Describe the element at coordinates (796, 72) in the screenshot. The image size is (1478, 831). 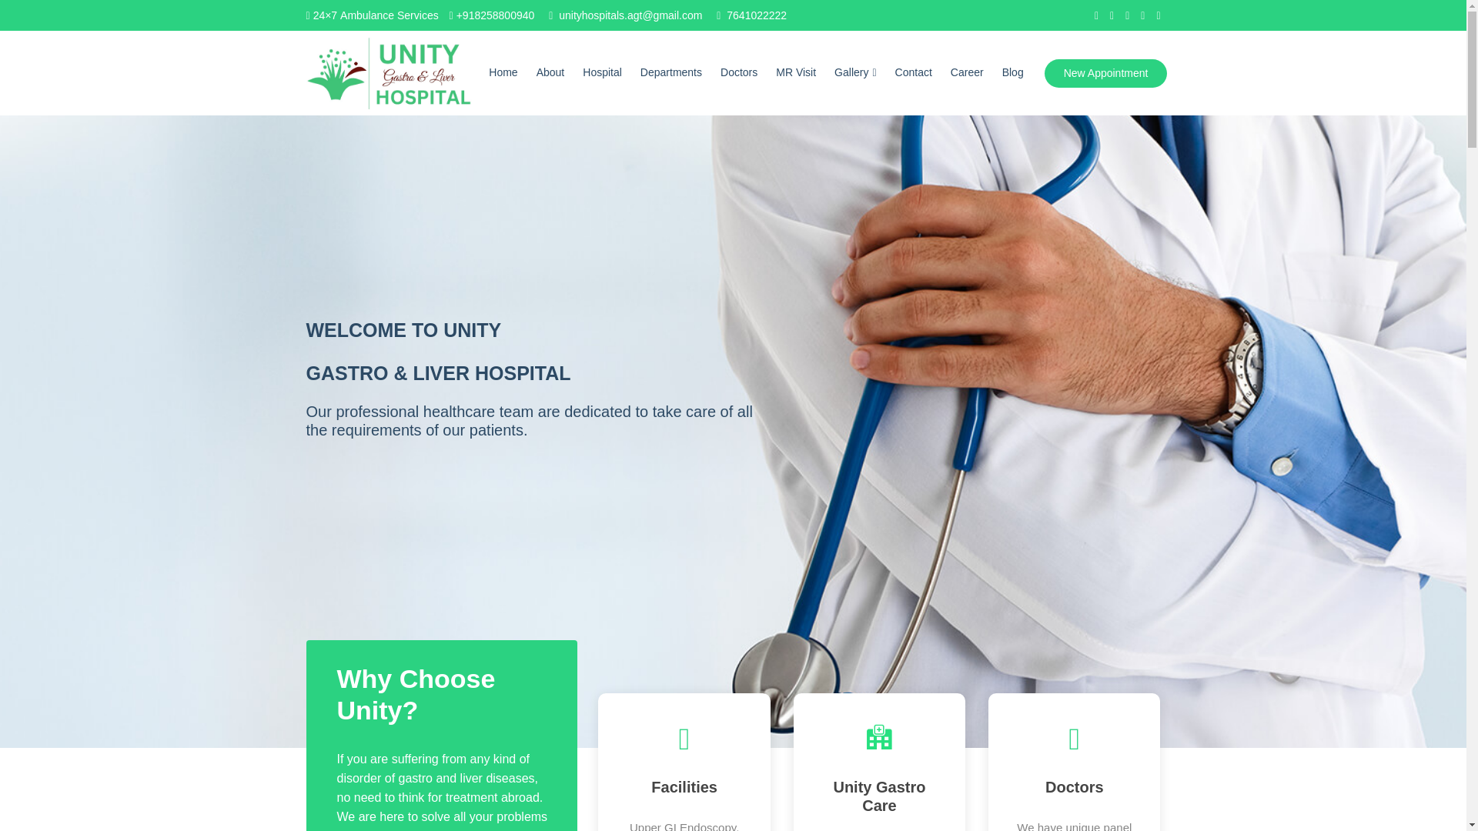
I see `MR Visit` at that location.